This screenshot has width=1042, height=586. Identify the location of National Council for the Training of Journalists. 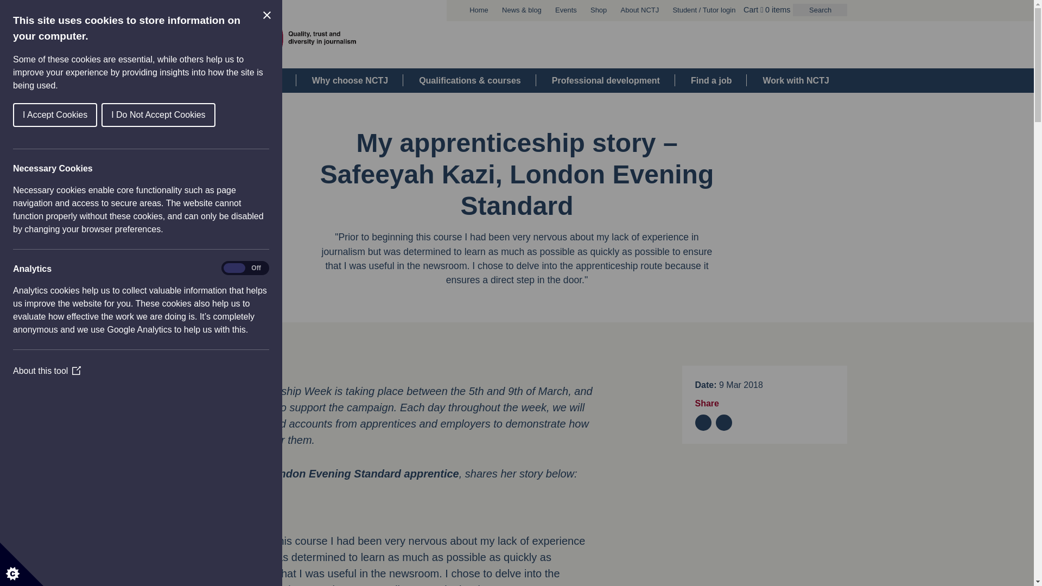
(274, 40).